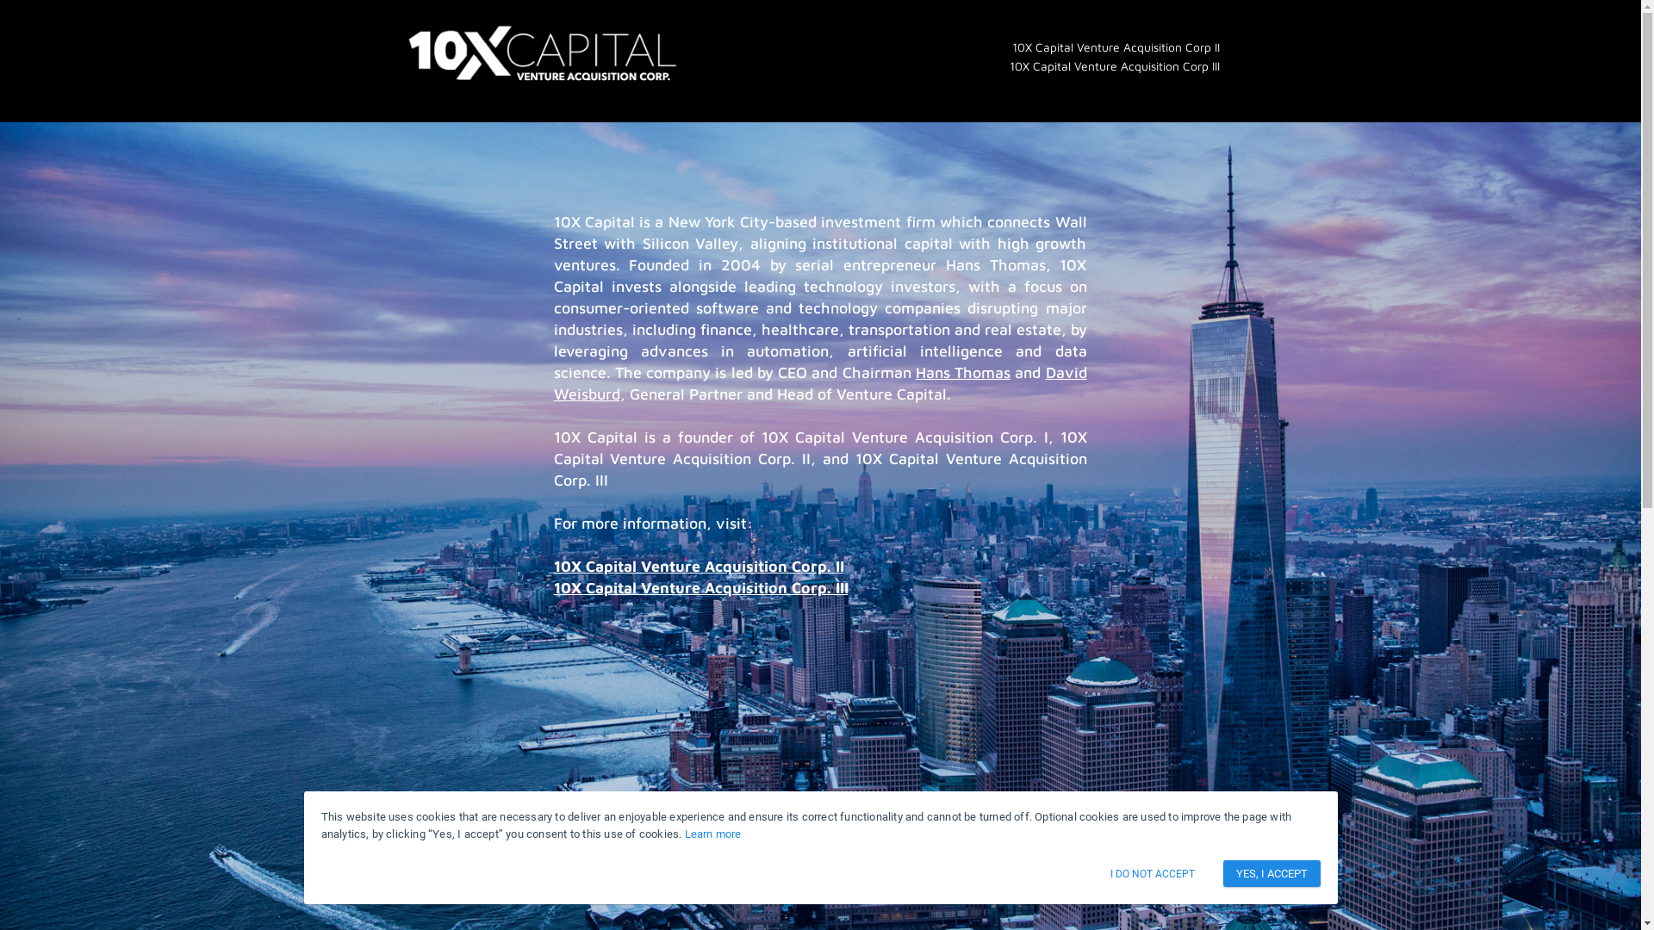  I want to click on Hans Thomas, so click(963, 372).